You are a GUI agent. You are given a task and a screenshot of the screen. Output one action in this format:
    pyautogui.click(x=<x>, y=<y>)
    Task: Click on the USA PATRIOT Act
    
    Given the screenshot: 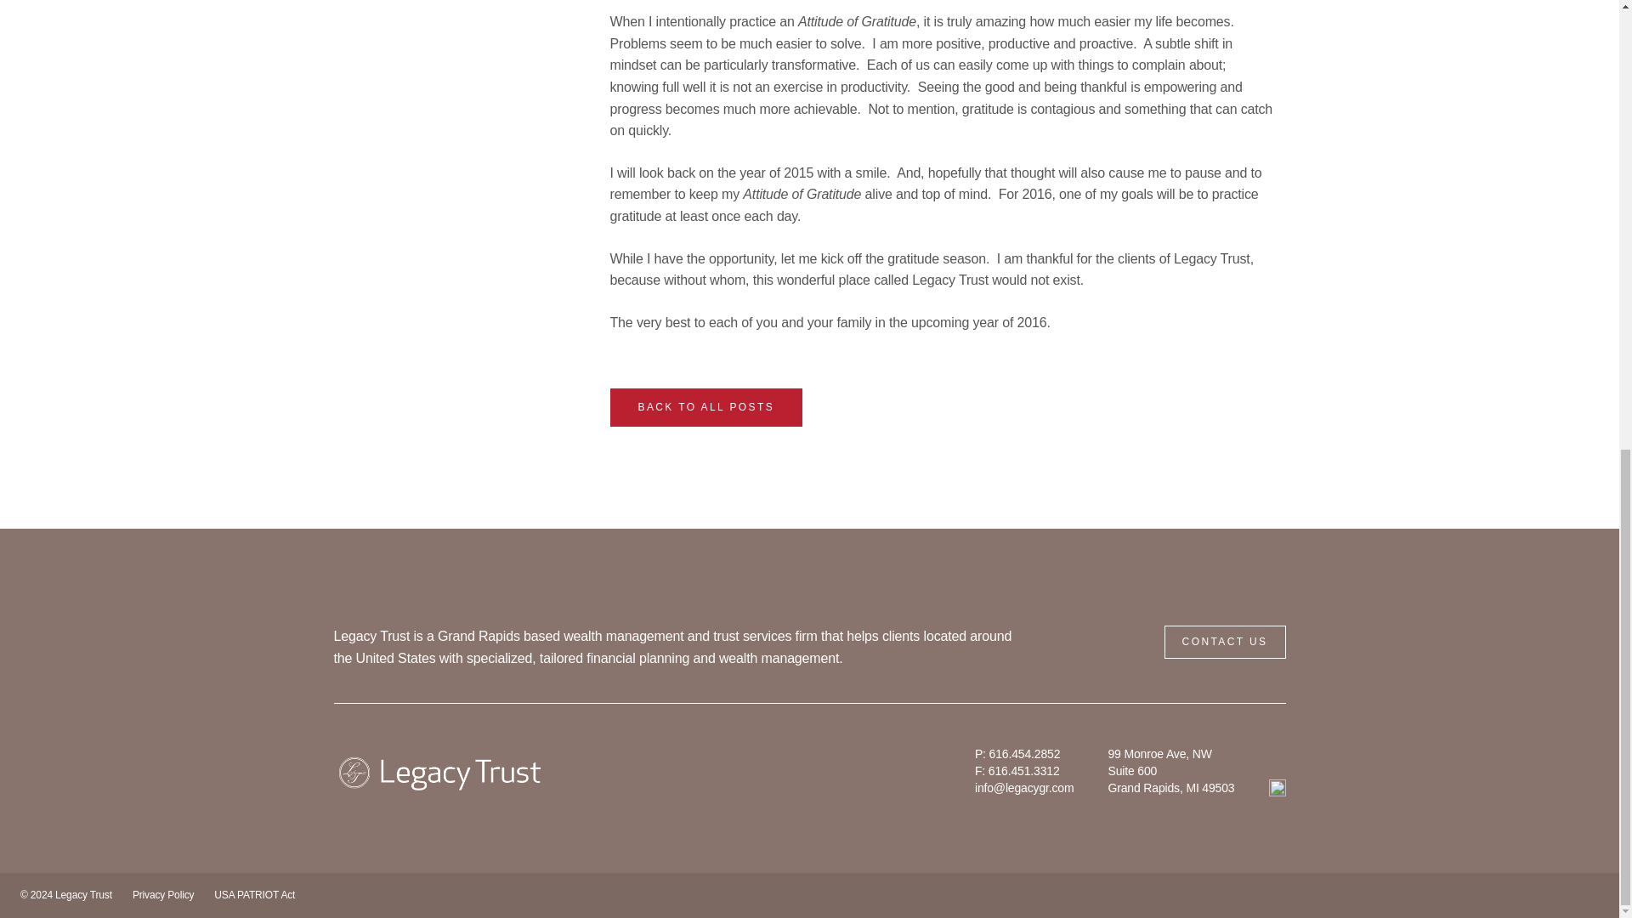 What is the action you would take?
    pyautogui.click(x=254, y=894)
    